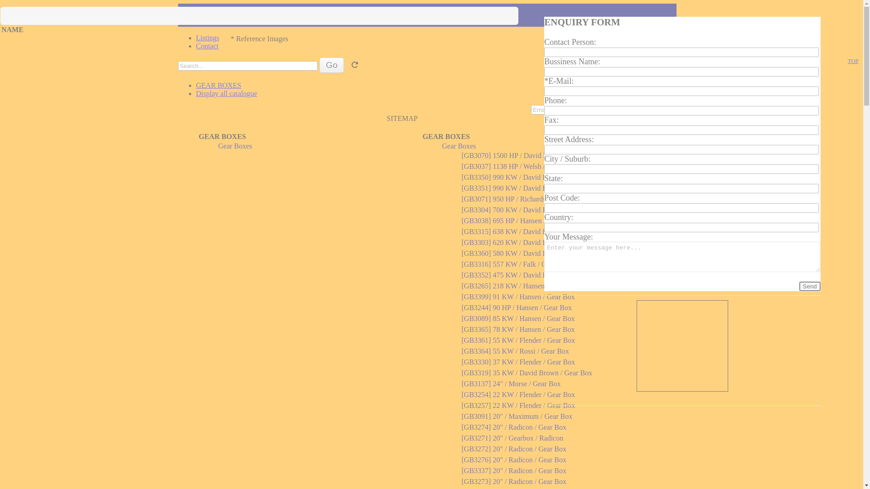  What do you see at coordinates (222, 137) in the screenshot?
I see `GEAR BOXES` at bounding box center [222, 137].